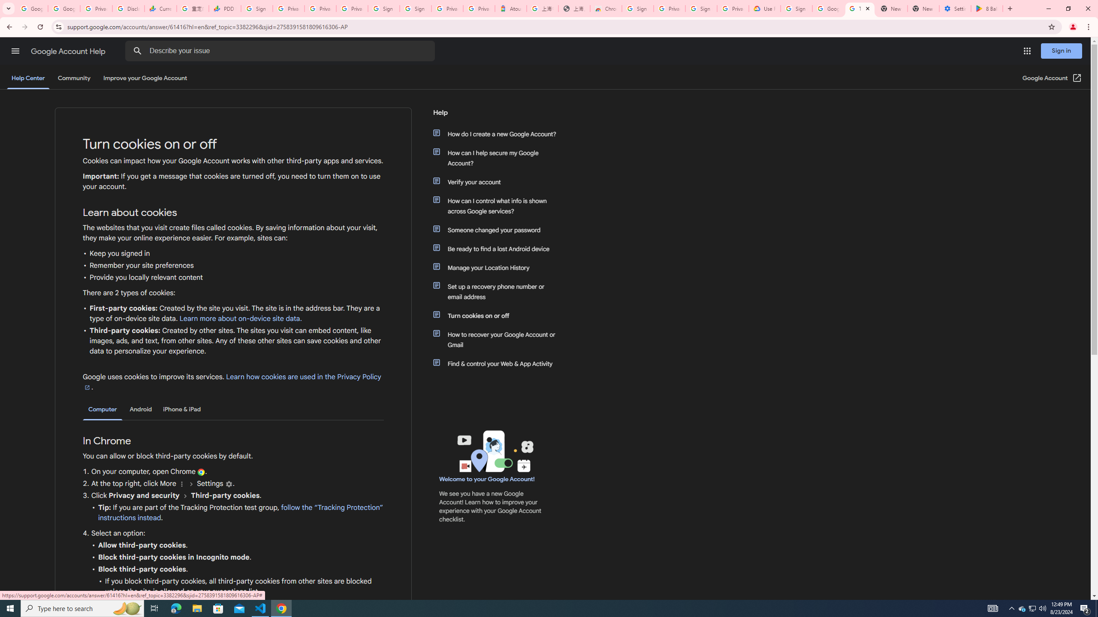 This screenshot has height=617, width=1098. What do you see at coordinates (499, 339) in the screenshot?
I see `How to recover your Google Account or Gmail` at bounding box center [499, 339].